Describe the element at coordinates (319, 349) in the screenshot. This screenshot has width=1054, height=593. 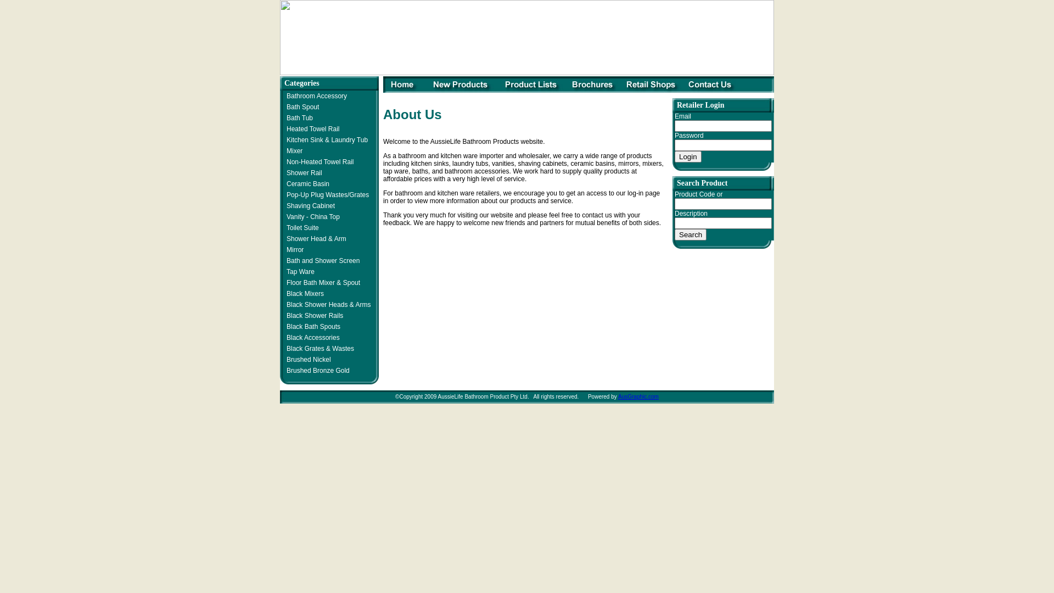
I see `Black Grates & Wastes` at that location.